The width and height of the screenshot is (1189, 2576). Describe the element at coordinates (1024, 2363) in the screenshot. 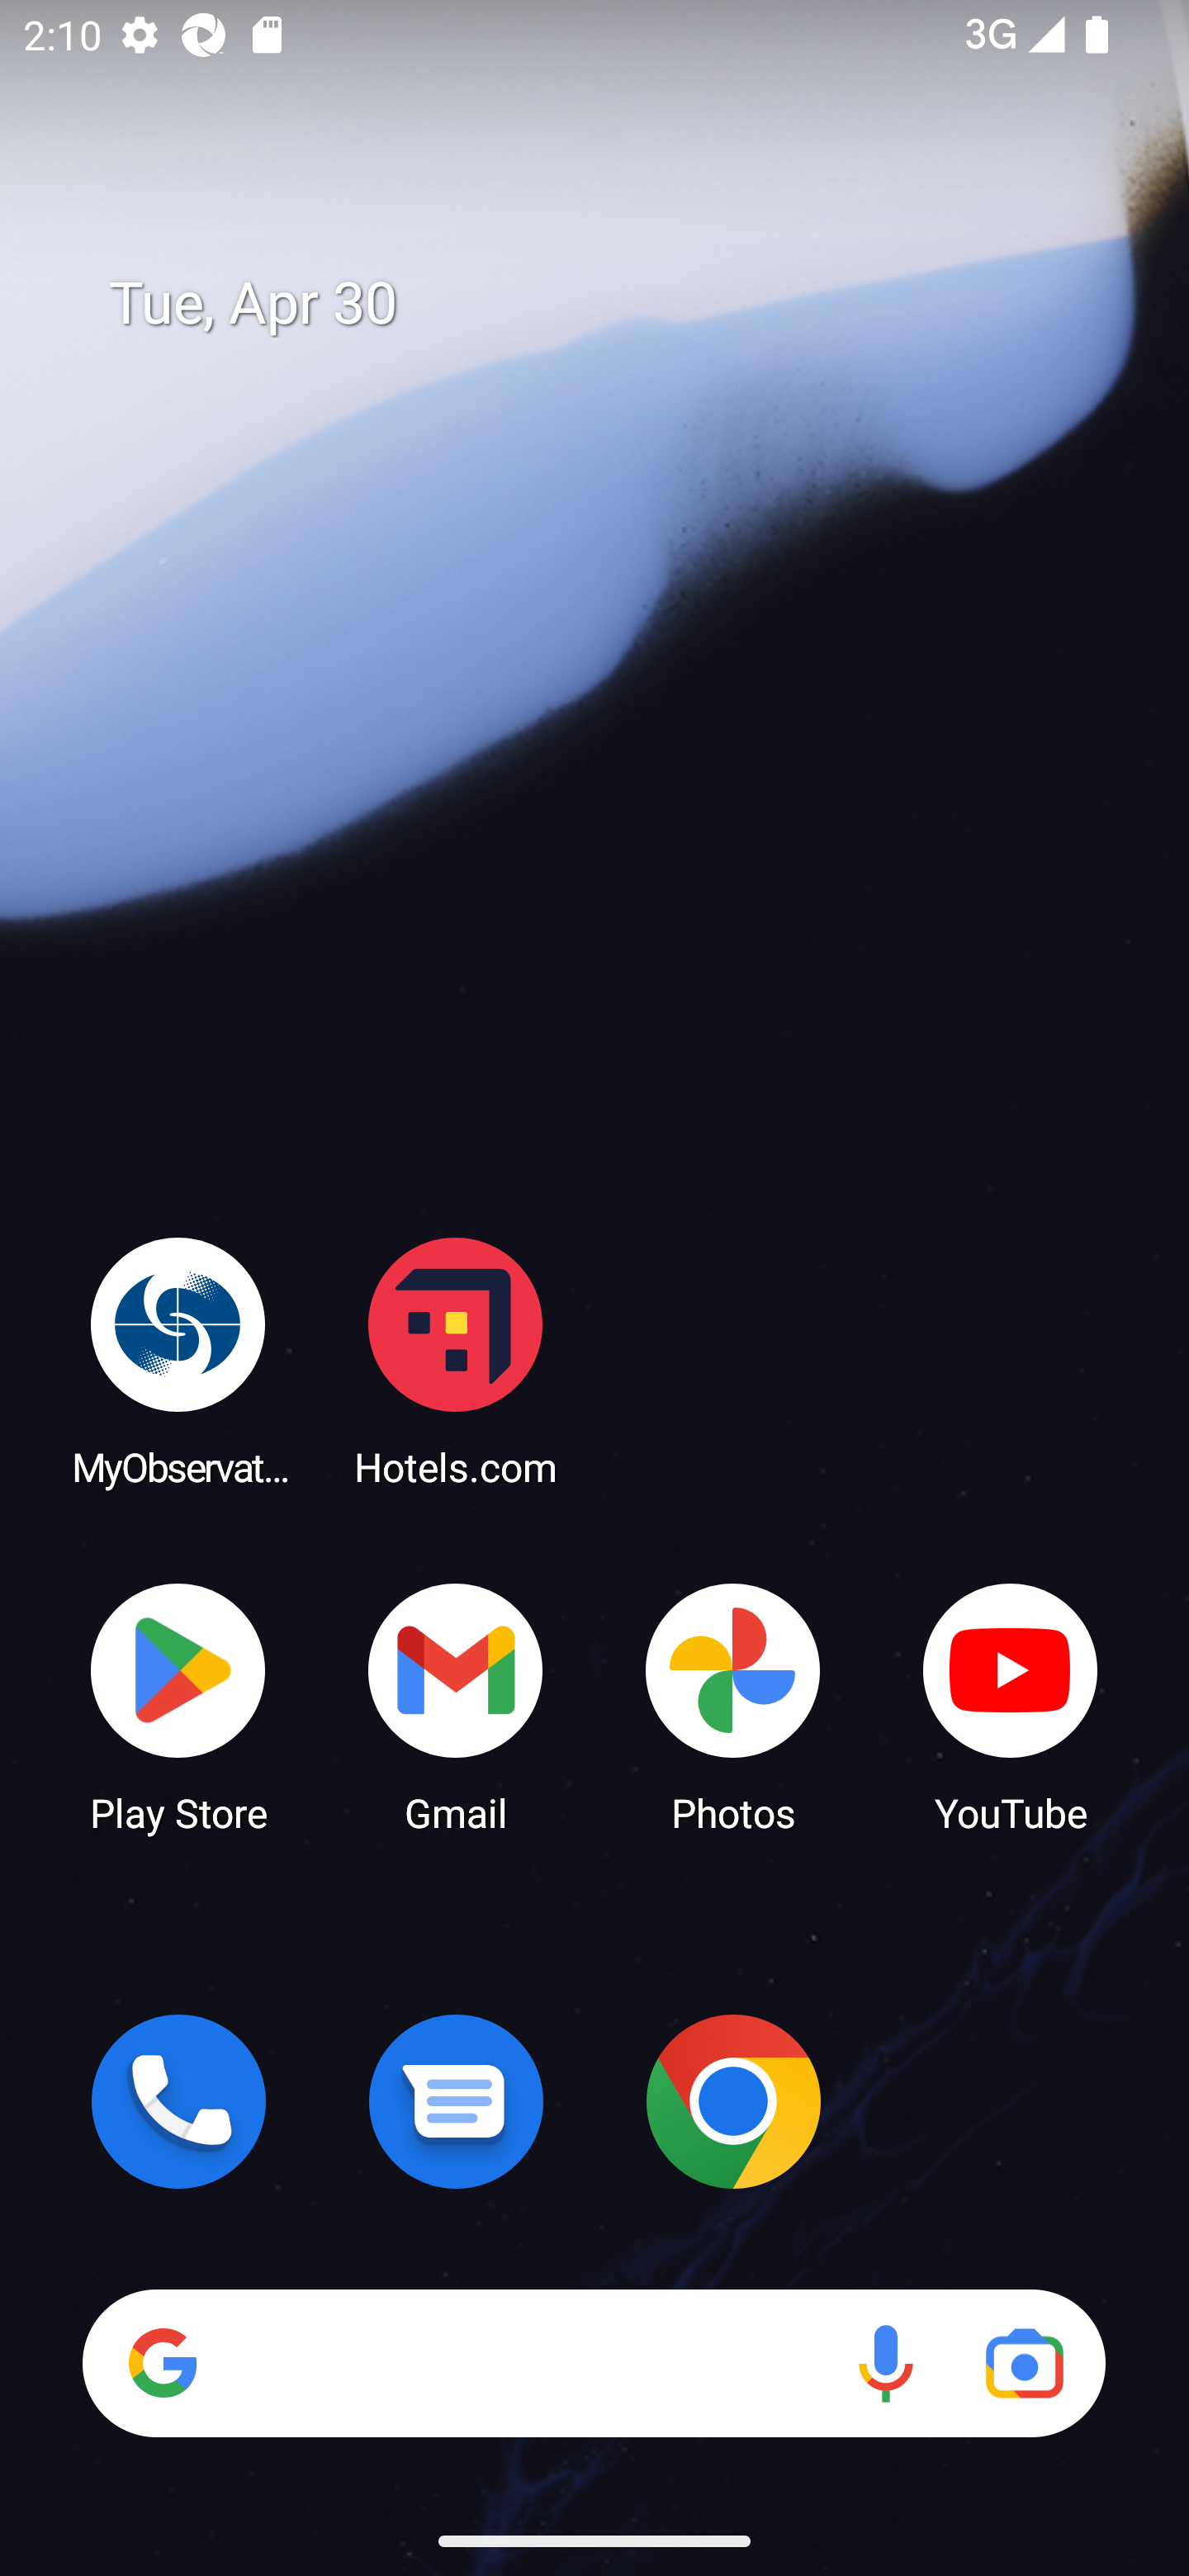

I see `Google Lens` at that location.